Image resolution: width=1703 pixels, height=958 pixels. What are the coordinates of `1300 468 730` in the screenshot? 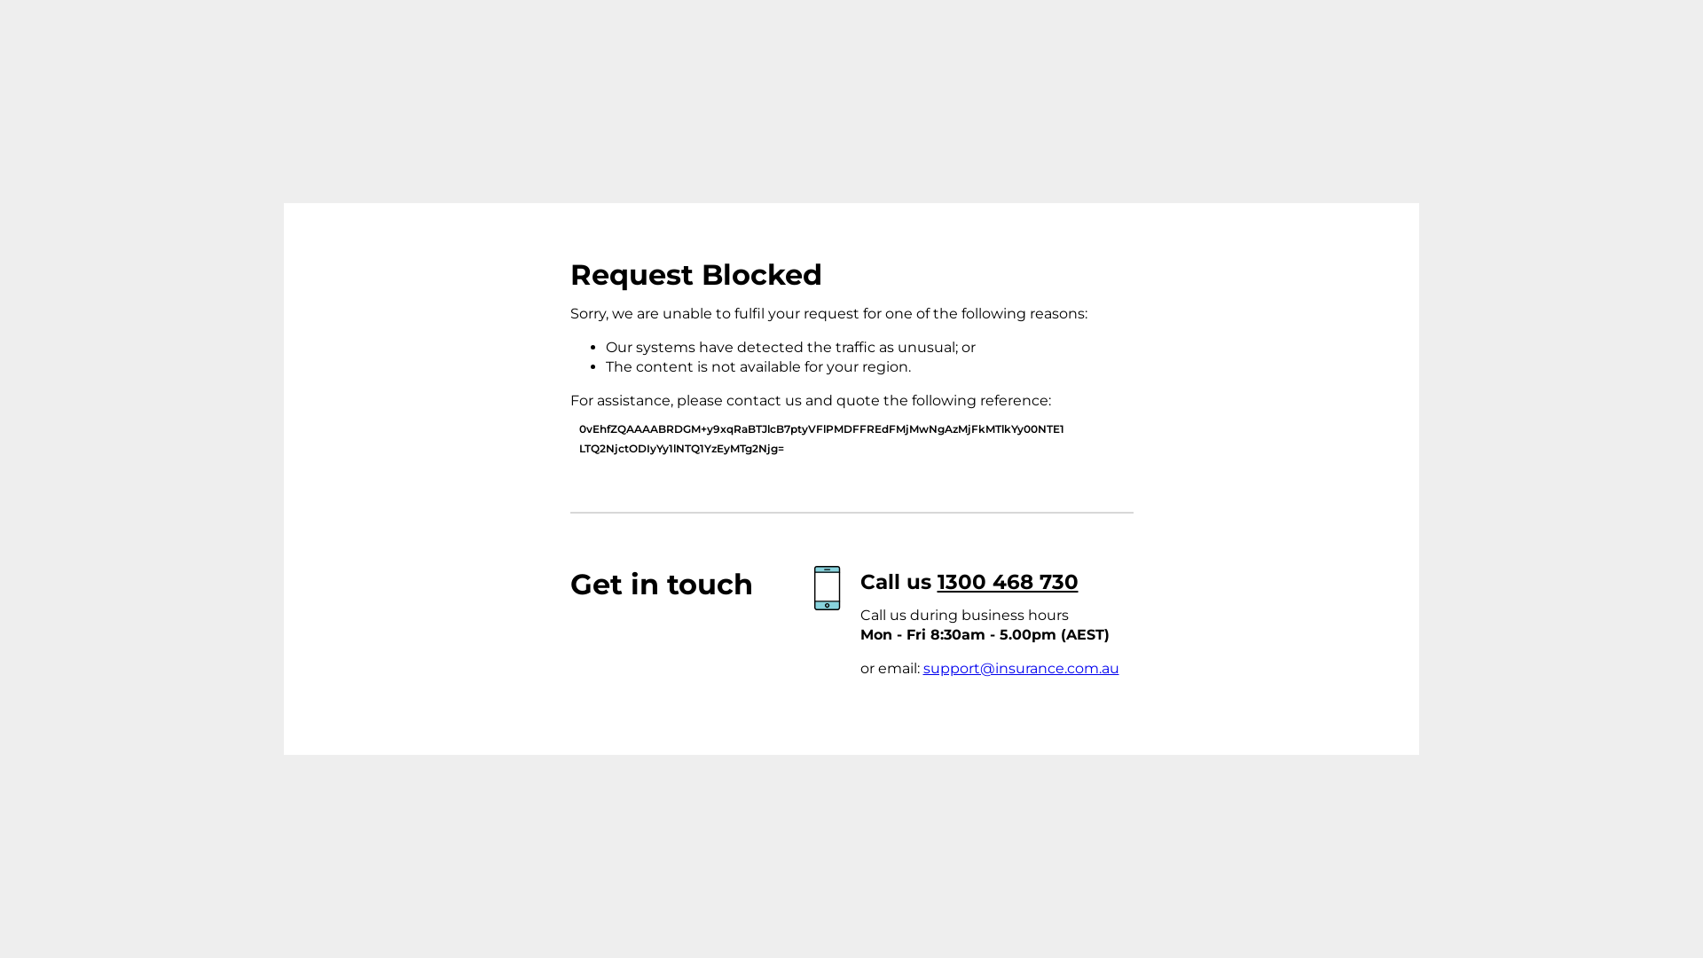 It's located at (1008, 582).